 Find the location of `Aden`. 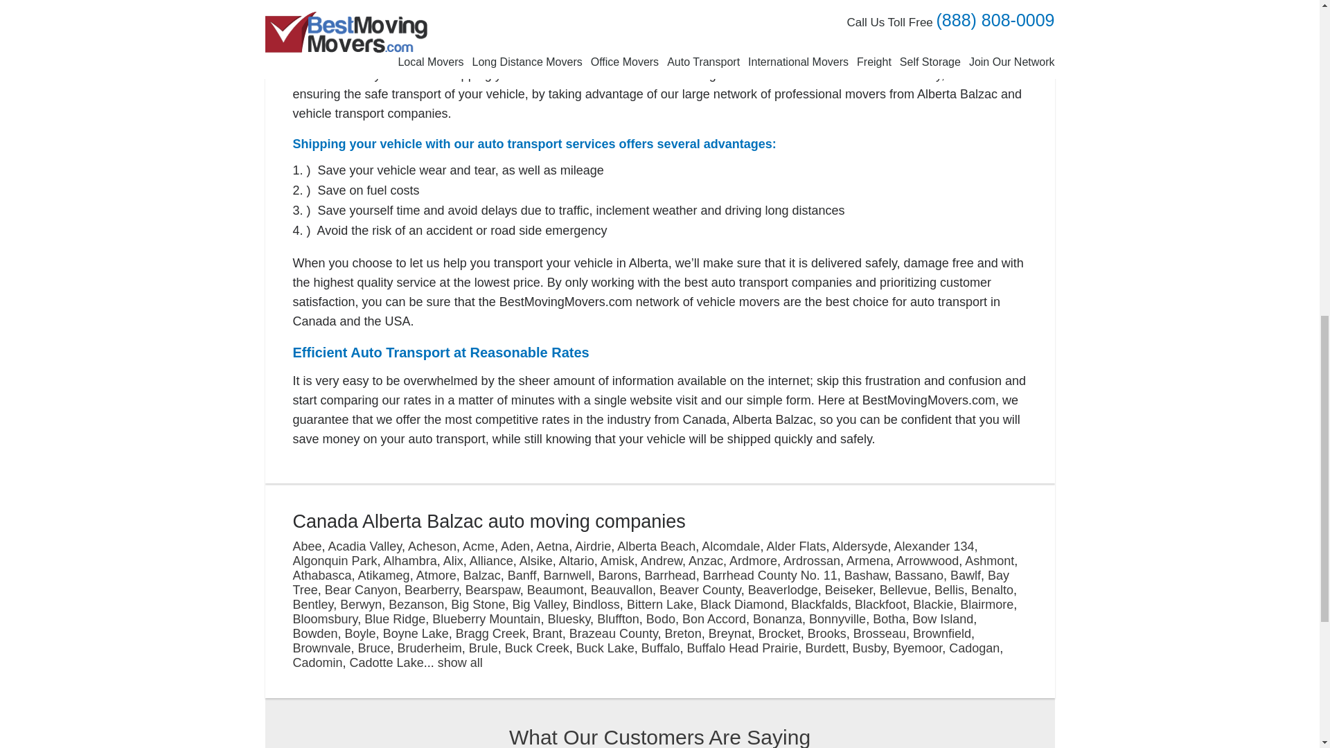

Aden is located at coordinates (515, 546).